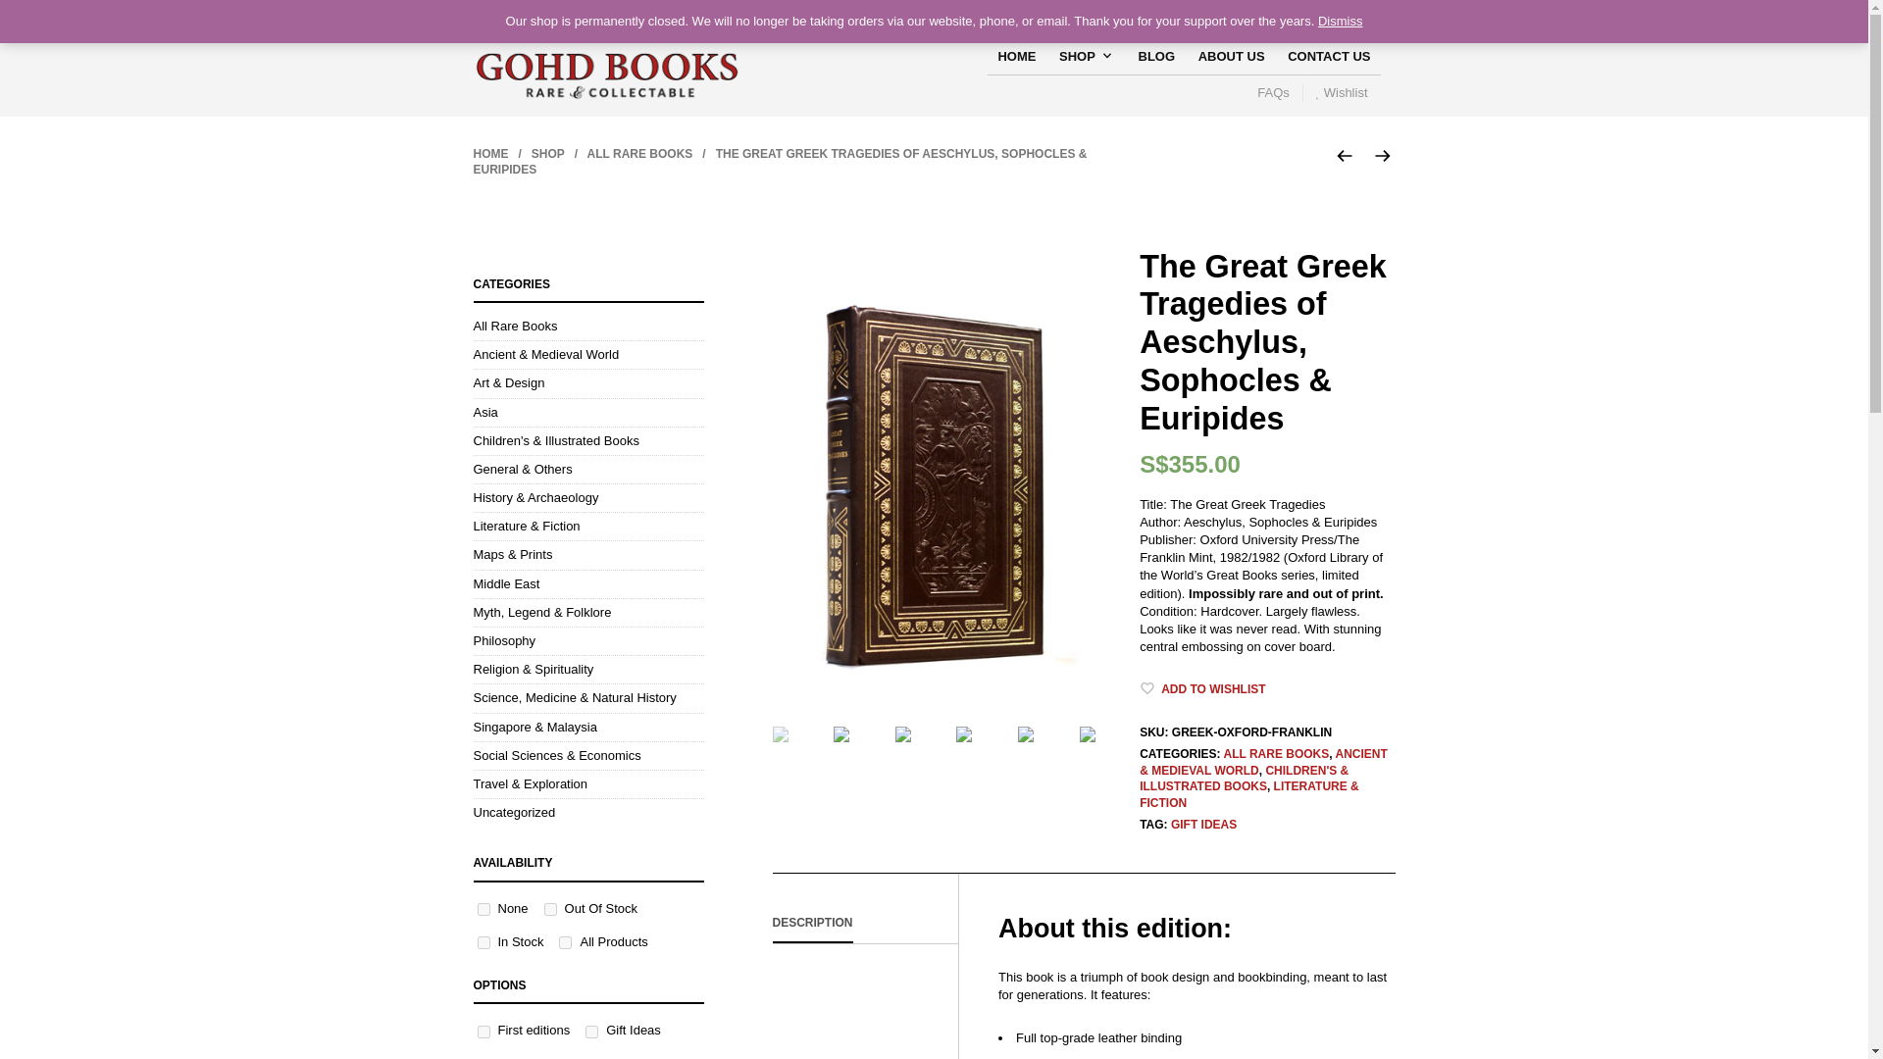 Image resolution: width=1883 pixels, height=1059 pixels. What do you see at coordinates (586, 1035) in the screenshot?
I see `First editionsGift IdeasPublished before 1800` at bounding box center [586, 1035].